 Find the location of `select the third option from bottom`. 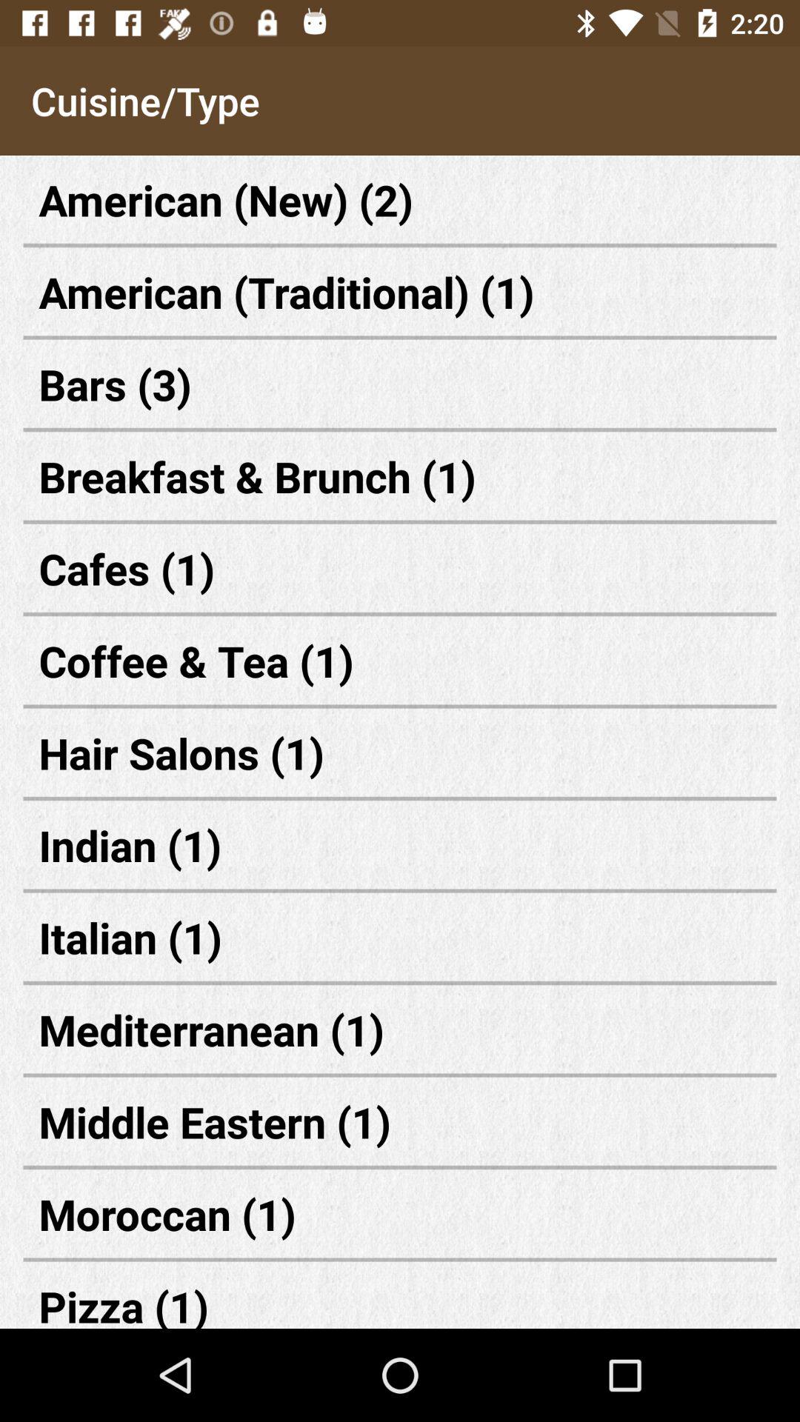

select the third option from bottom is located at coordinates (400, 1121).